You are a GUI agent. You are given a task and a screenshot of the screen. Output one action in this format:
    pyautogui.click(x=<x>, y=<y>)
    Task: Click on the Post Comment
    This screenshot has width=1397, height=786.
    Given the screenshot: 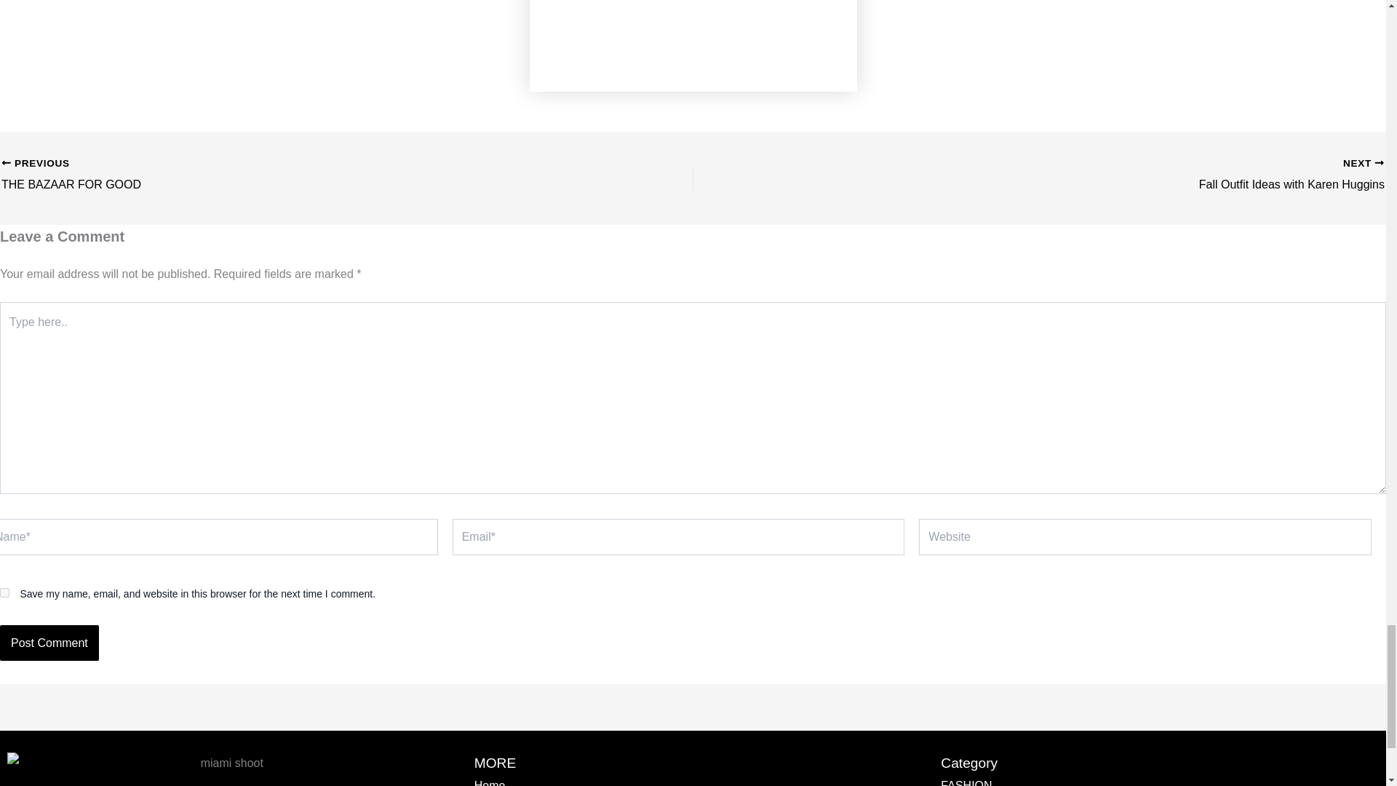 What is the action you would take?
    pyautogui.click(x=49, y=643)
    